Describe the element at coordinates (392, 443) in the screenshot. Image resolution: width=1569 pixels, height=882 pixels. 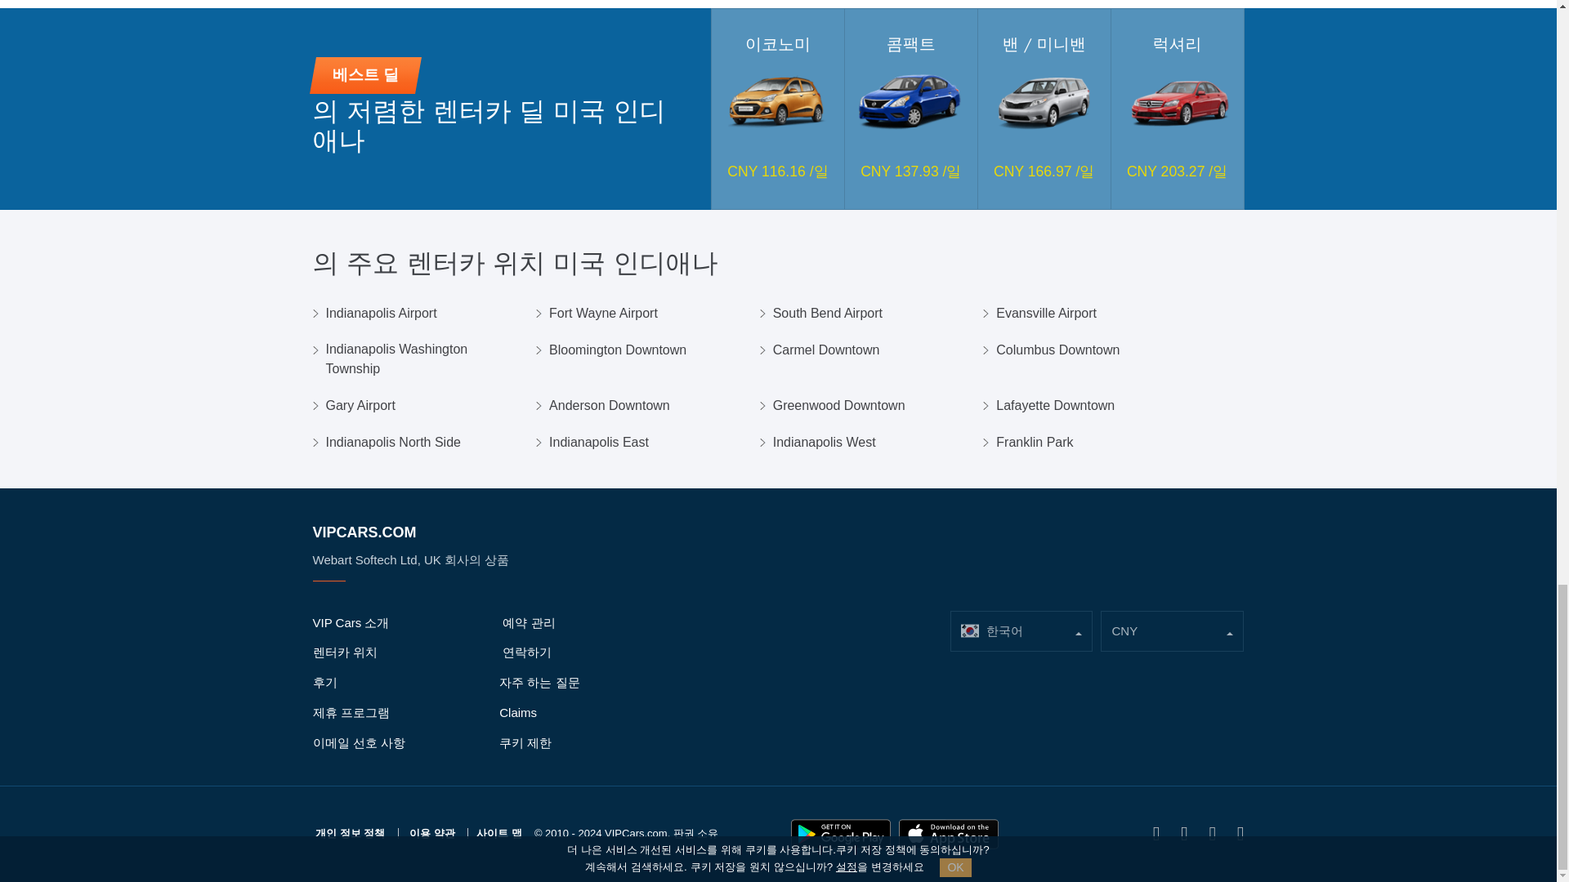
I see `Indianapolis North Side` at that location.